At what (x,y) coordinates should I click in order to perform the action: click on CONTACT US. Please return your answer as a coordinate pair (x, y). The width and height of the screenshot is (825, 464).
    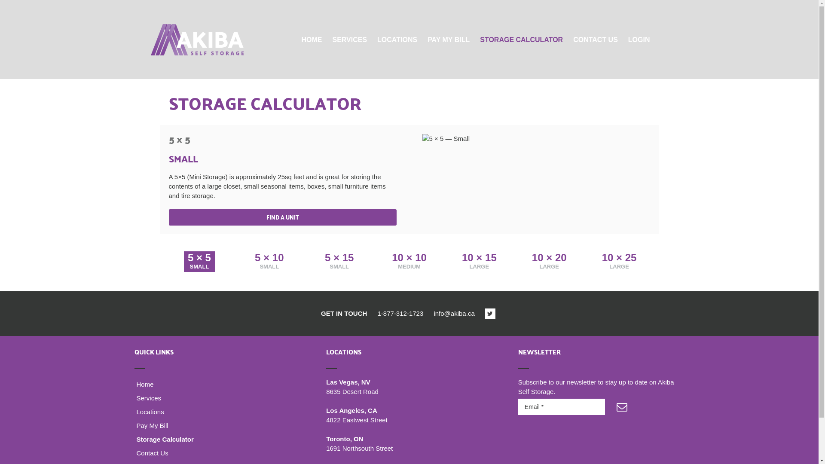
    Looking at the image, I should click on (596, 40).